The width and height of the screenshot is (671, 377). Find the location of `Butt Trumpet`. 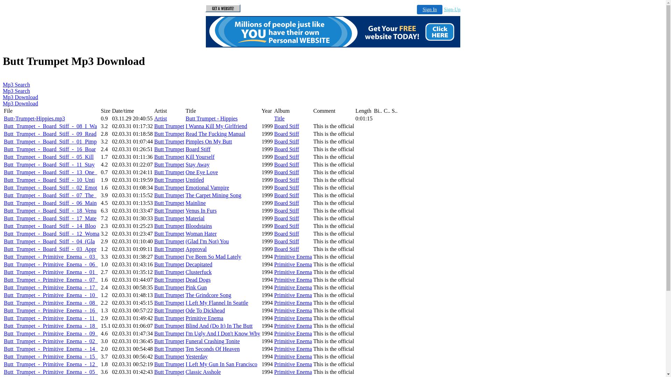

Butt Trumpet is located at coordinates (169, 134).